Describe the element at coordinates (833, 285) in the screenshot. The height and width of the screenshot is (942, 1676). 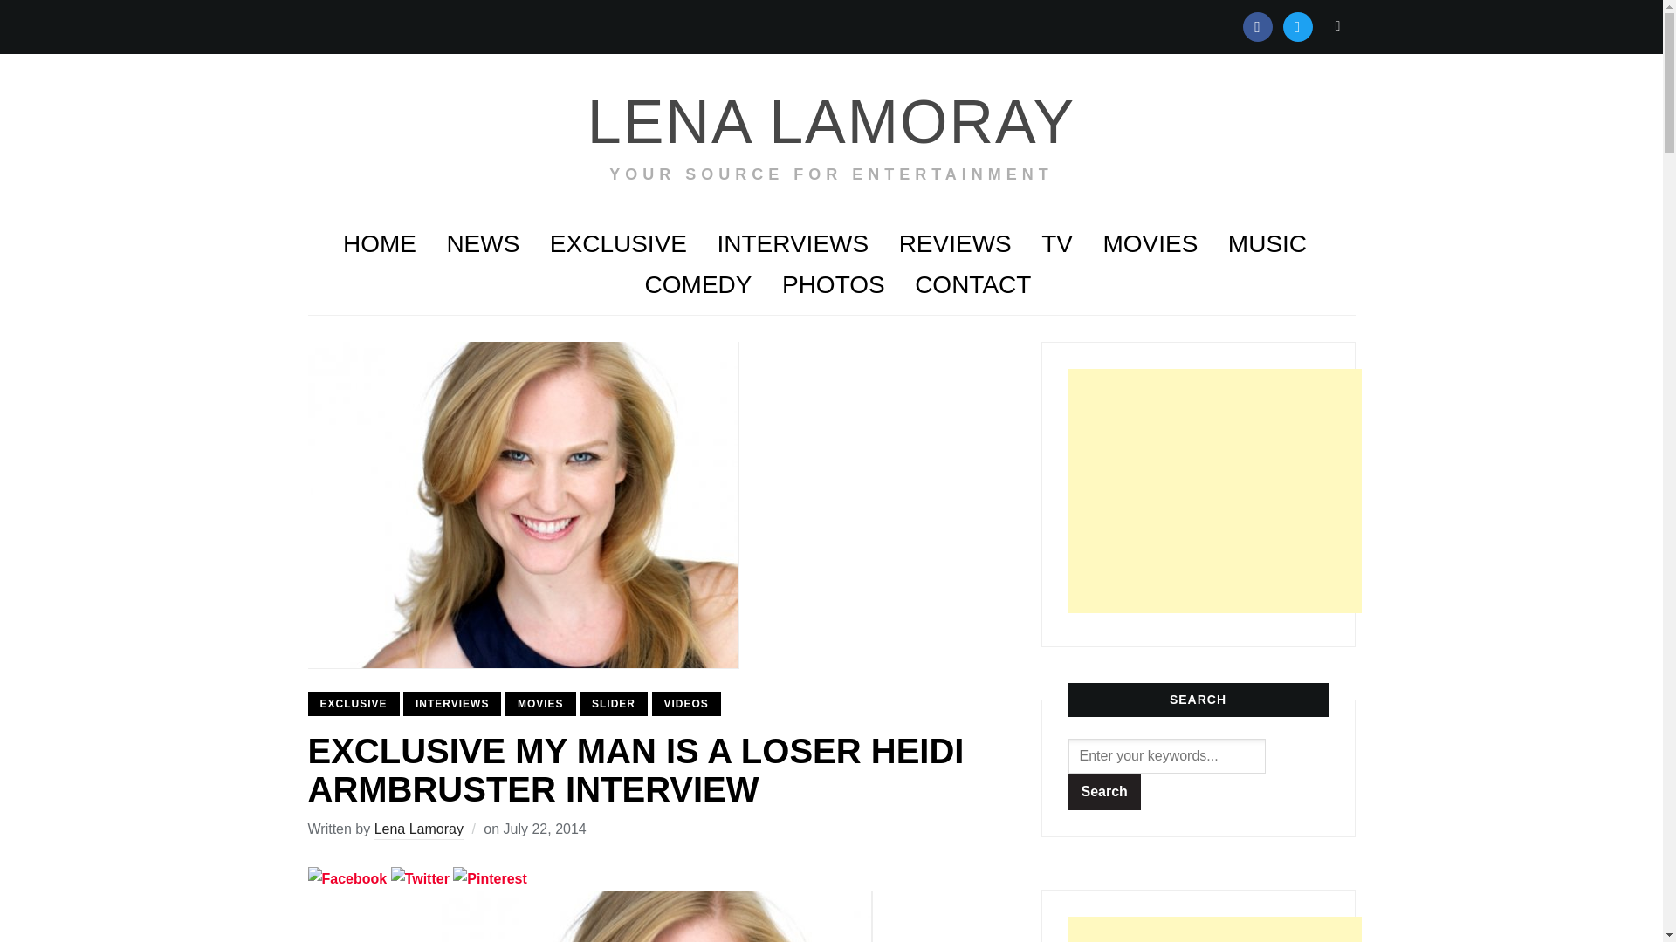
I see `PHOTOS` at that location.